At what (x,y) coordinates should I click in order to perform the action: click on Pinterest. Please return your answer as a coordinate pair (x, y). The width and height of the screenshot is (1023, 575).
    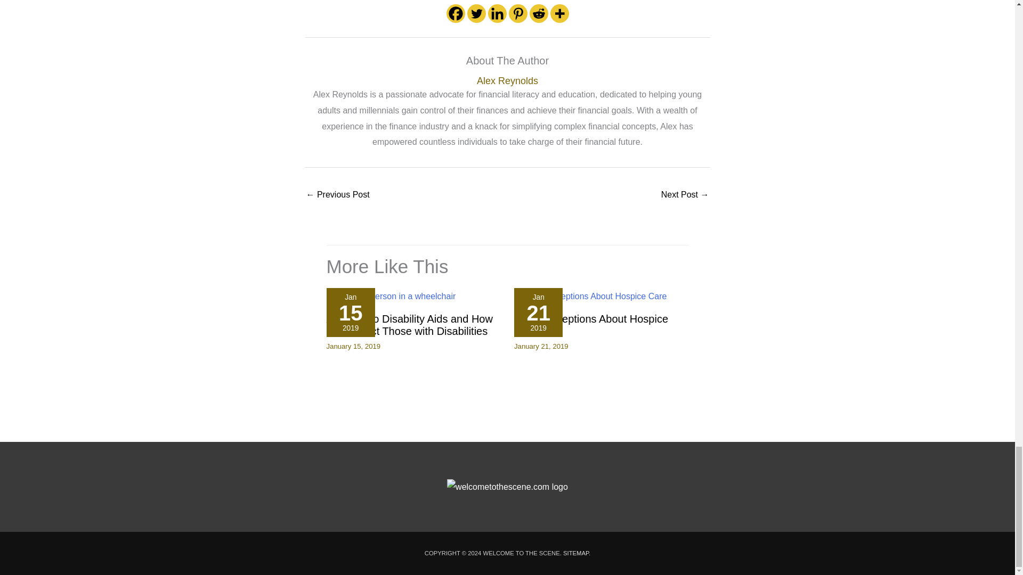
    Looking at the image, I should click on (517, 13).